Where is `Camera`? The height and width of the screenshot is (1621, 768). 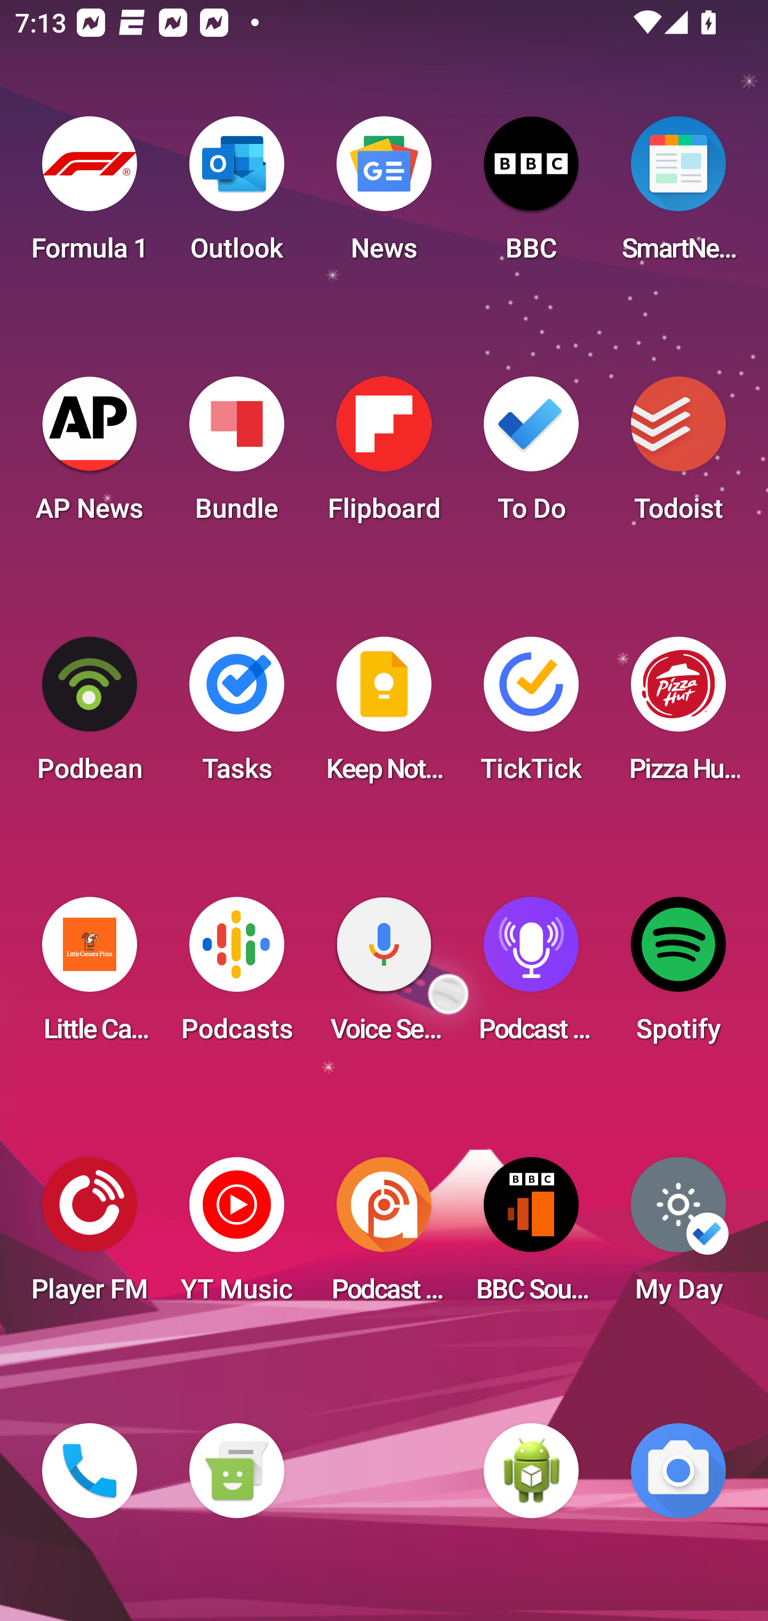 Camera is located at coordinates (678, 1471).